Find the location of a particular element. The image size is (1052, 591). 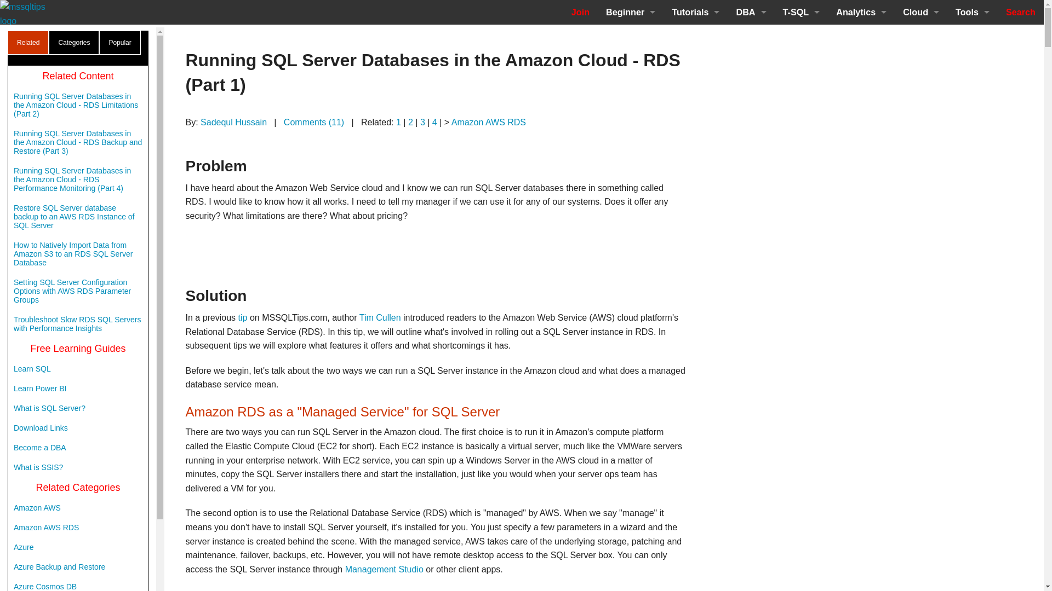

Beginner is located at coordinates (630, 12).